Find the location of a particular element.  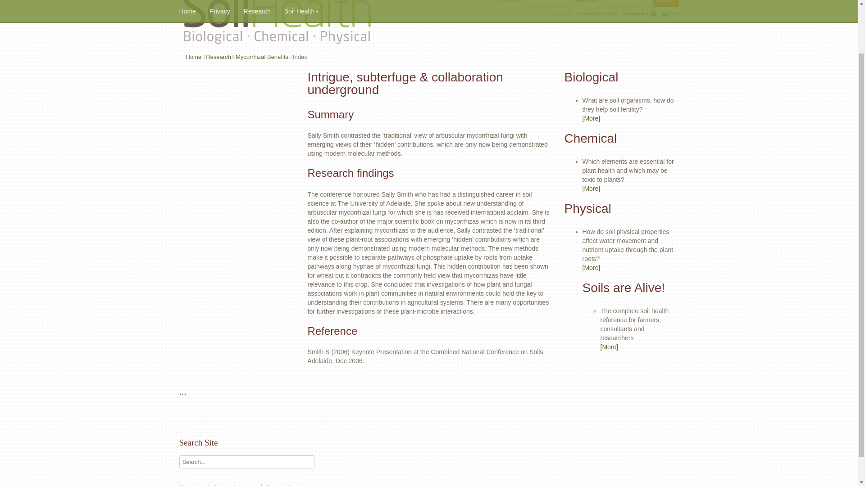

Log In is located at coordinates (666, 4).